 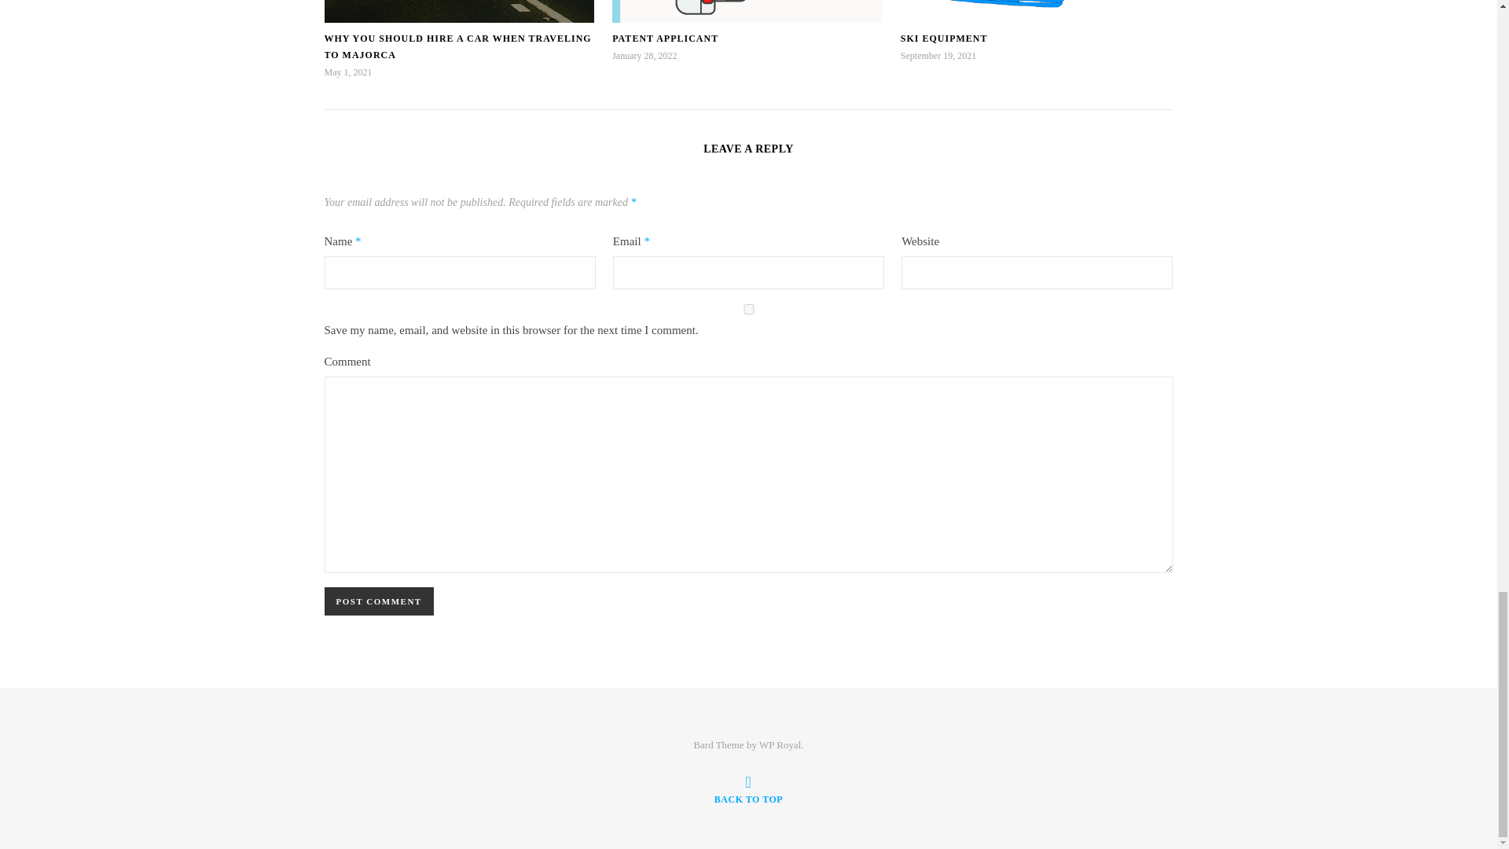 I want to click on PATENT APPLICANT, so click(x=665, y=39).